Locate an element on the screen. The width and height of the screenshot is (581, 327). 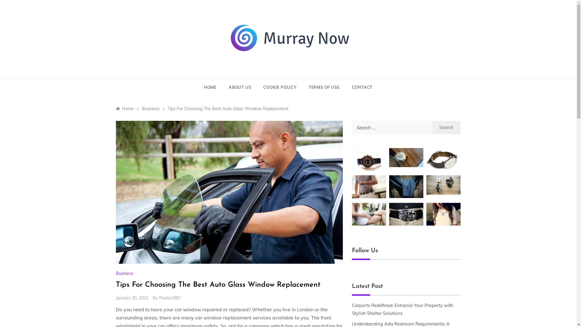
Racke1987 is located at coordinates (170, 298).